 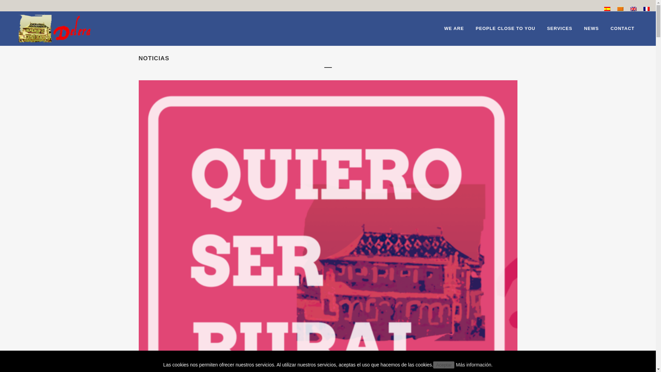 What do you see at coordinates (505, 28) in the screenshot?
I see `PEOPLE CLOSE TO YOU` at bounding box center [505, 28].